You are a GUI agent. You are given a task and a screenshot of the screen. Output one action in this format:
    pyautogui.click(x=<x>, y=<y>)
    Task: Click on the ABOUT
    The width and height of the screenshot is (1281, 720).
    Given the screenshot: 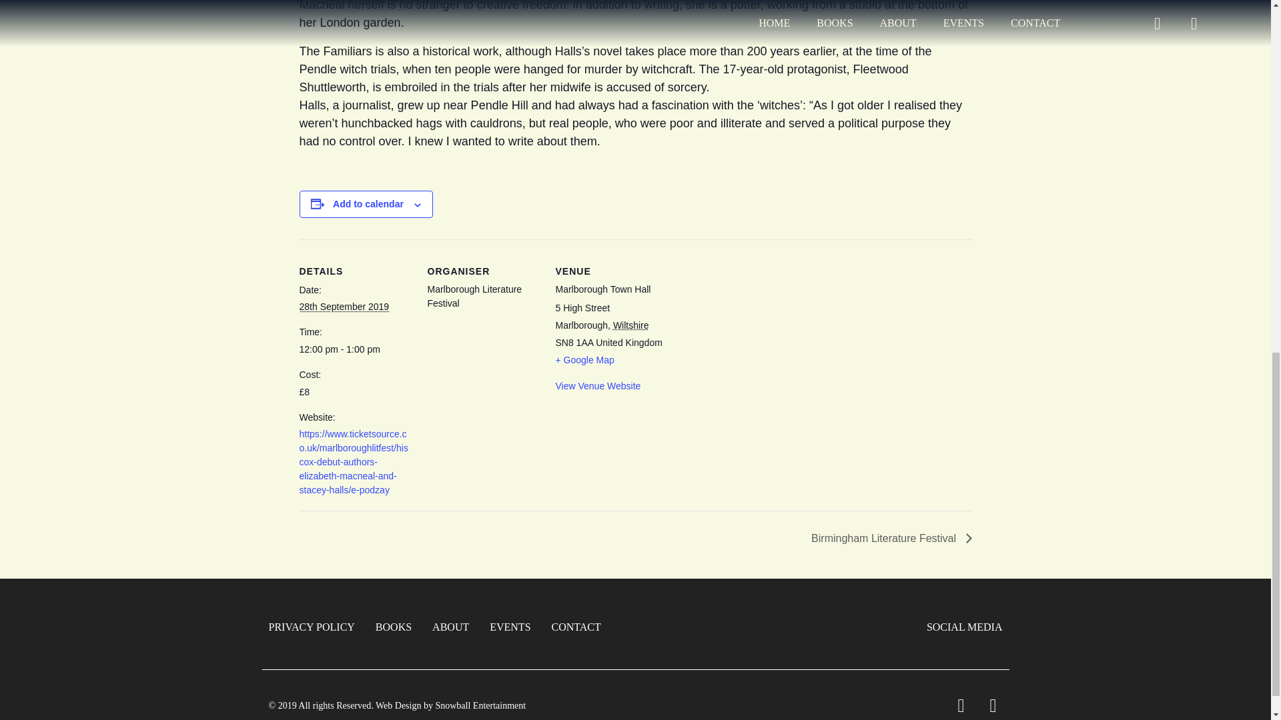 What is the action you would take?
    pyautogui.click(x=450, y=627)
    